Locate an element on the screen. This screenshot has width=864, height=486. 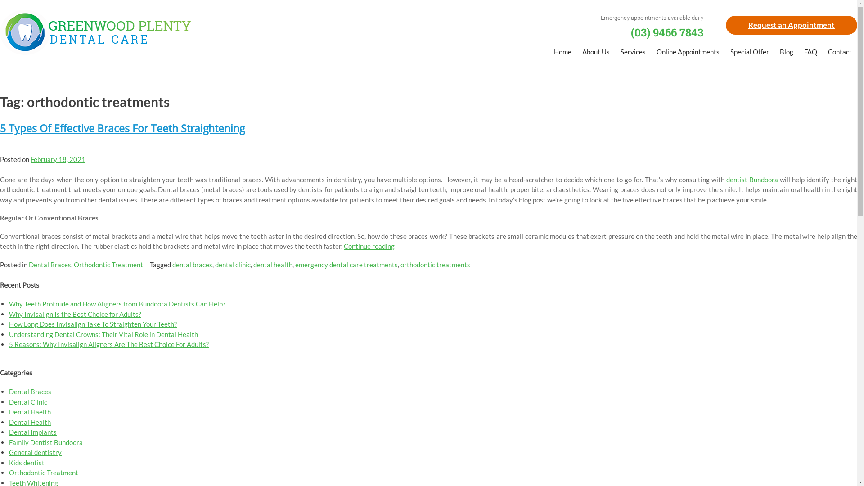
Services is located at coordinates (633, 53).